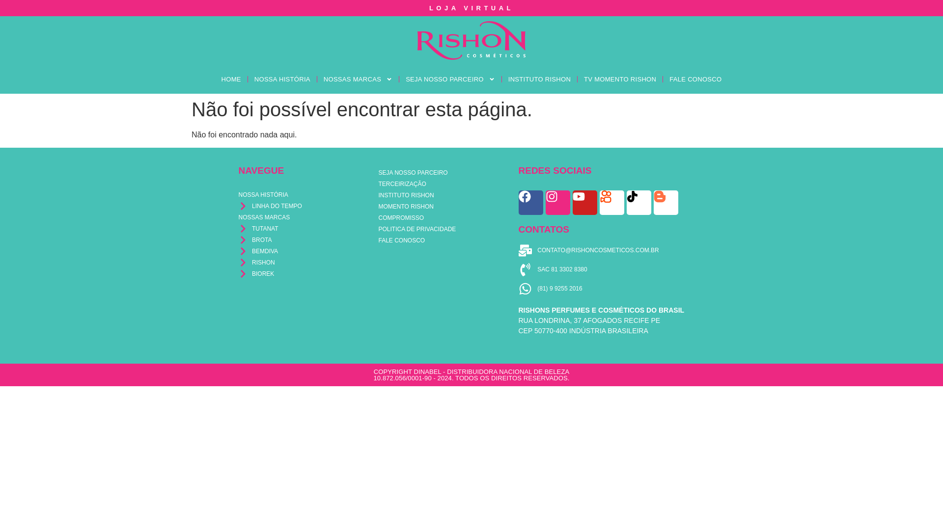 Image resolution: width=943 pixels, height=530 pixels. Describe the element at coordinates (471, 8) in the screenshot. I see `LOJA VIRTUAL` at that location.